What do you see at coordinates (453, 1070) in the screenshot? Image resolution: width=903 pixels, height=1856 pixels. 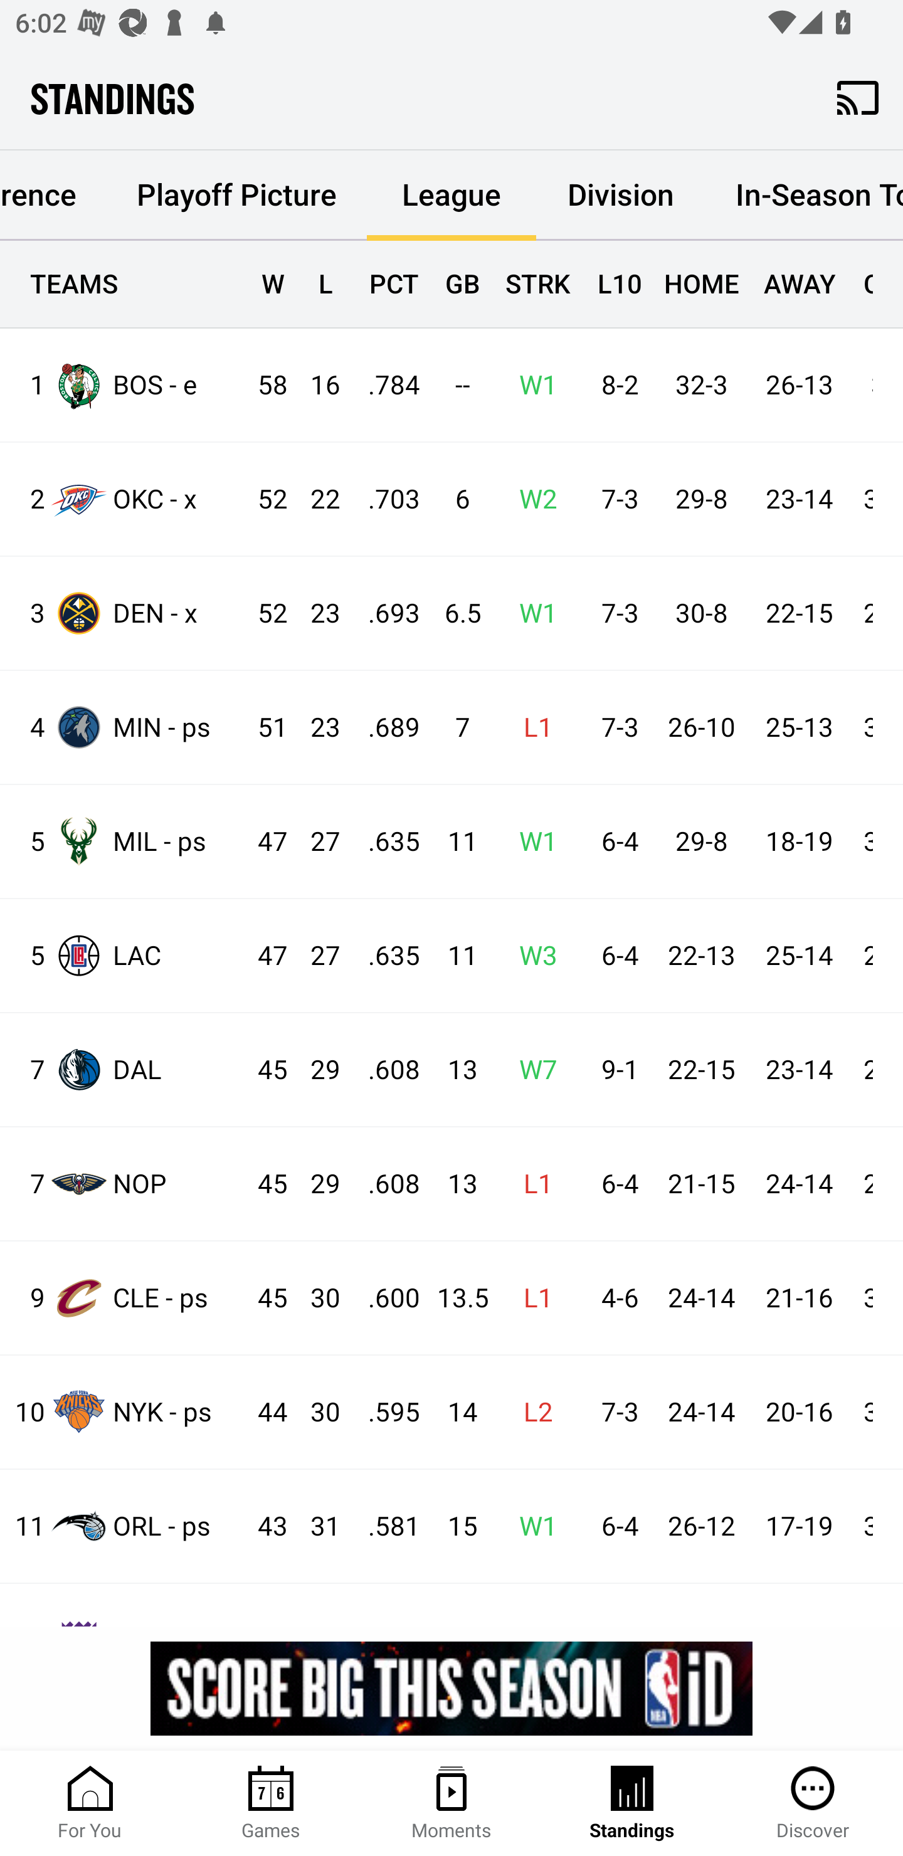 I see `13` at bounding box center [453, 1070].